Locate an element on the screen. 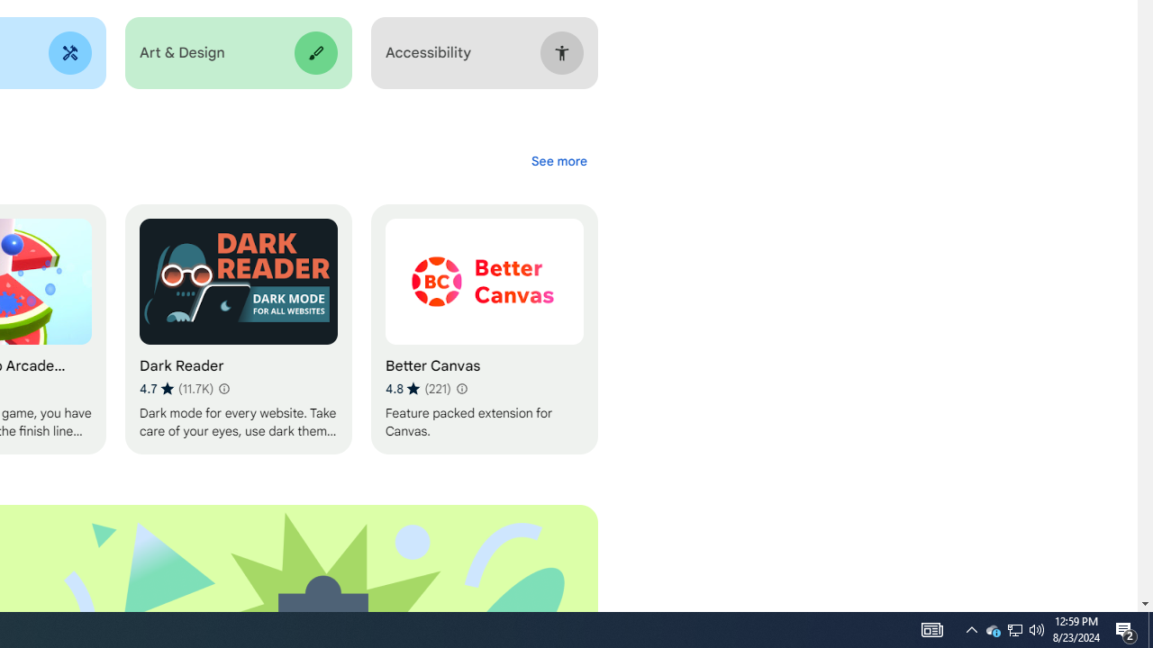  Dark Reader is located at coordinates (238, 329).